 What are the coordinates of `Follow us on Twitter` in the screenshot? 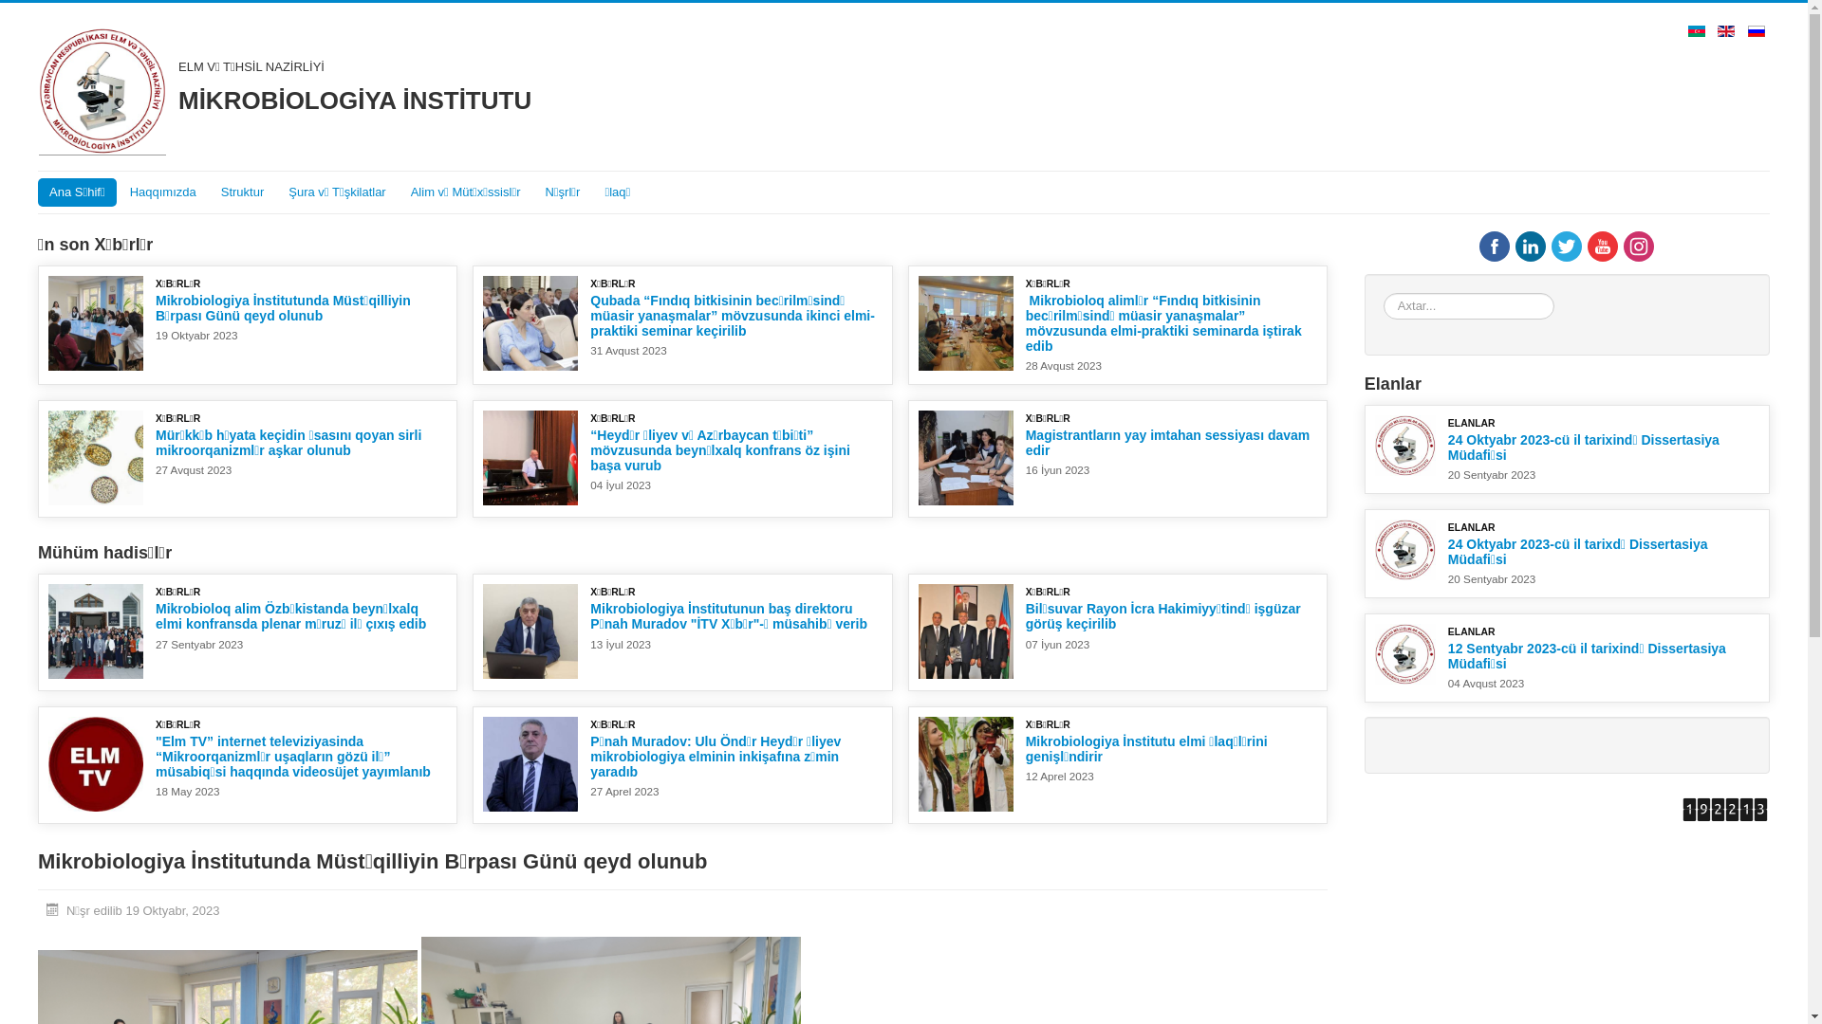 It's located at (1567, 247).